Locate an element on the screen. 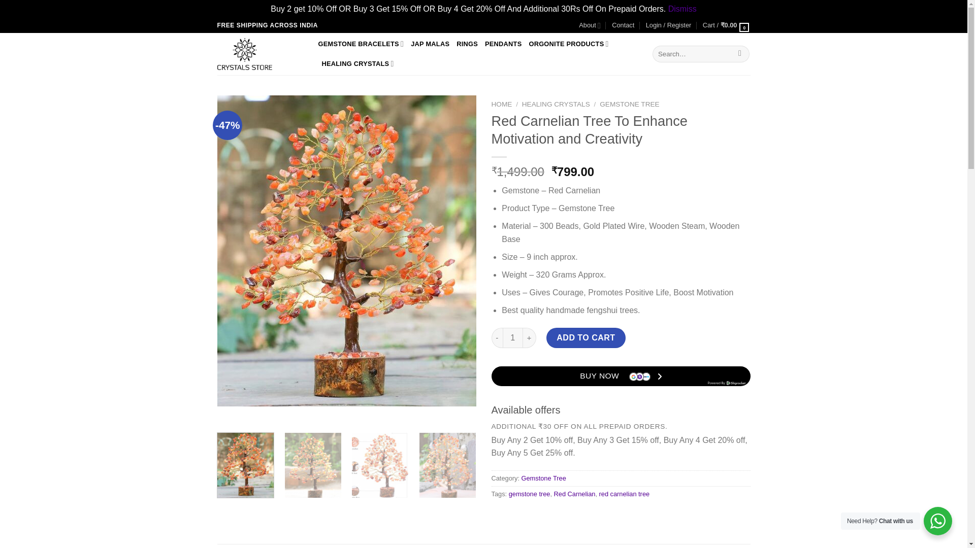 The width and height of the screenshot is (975, 548). GEMSTONE BRACELETS is located at coordinates (361, 44).